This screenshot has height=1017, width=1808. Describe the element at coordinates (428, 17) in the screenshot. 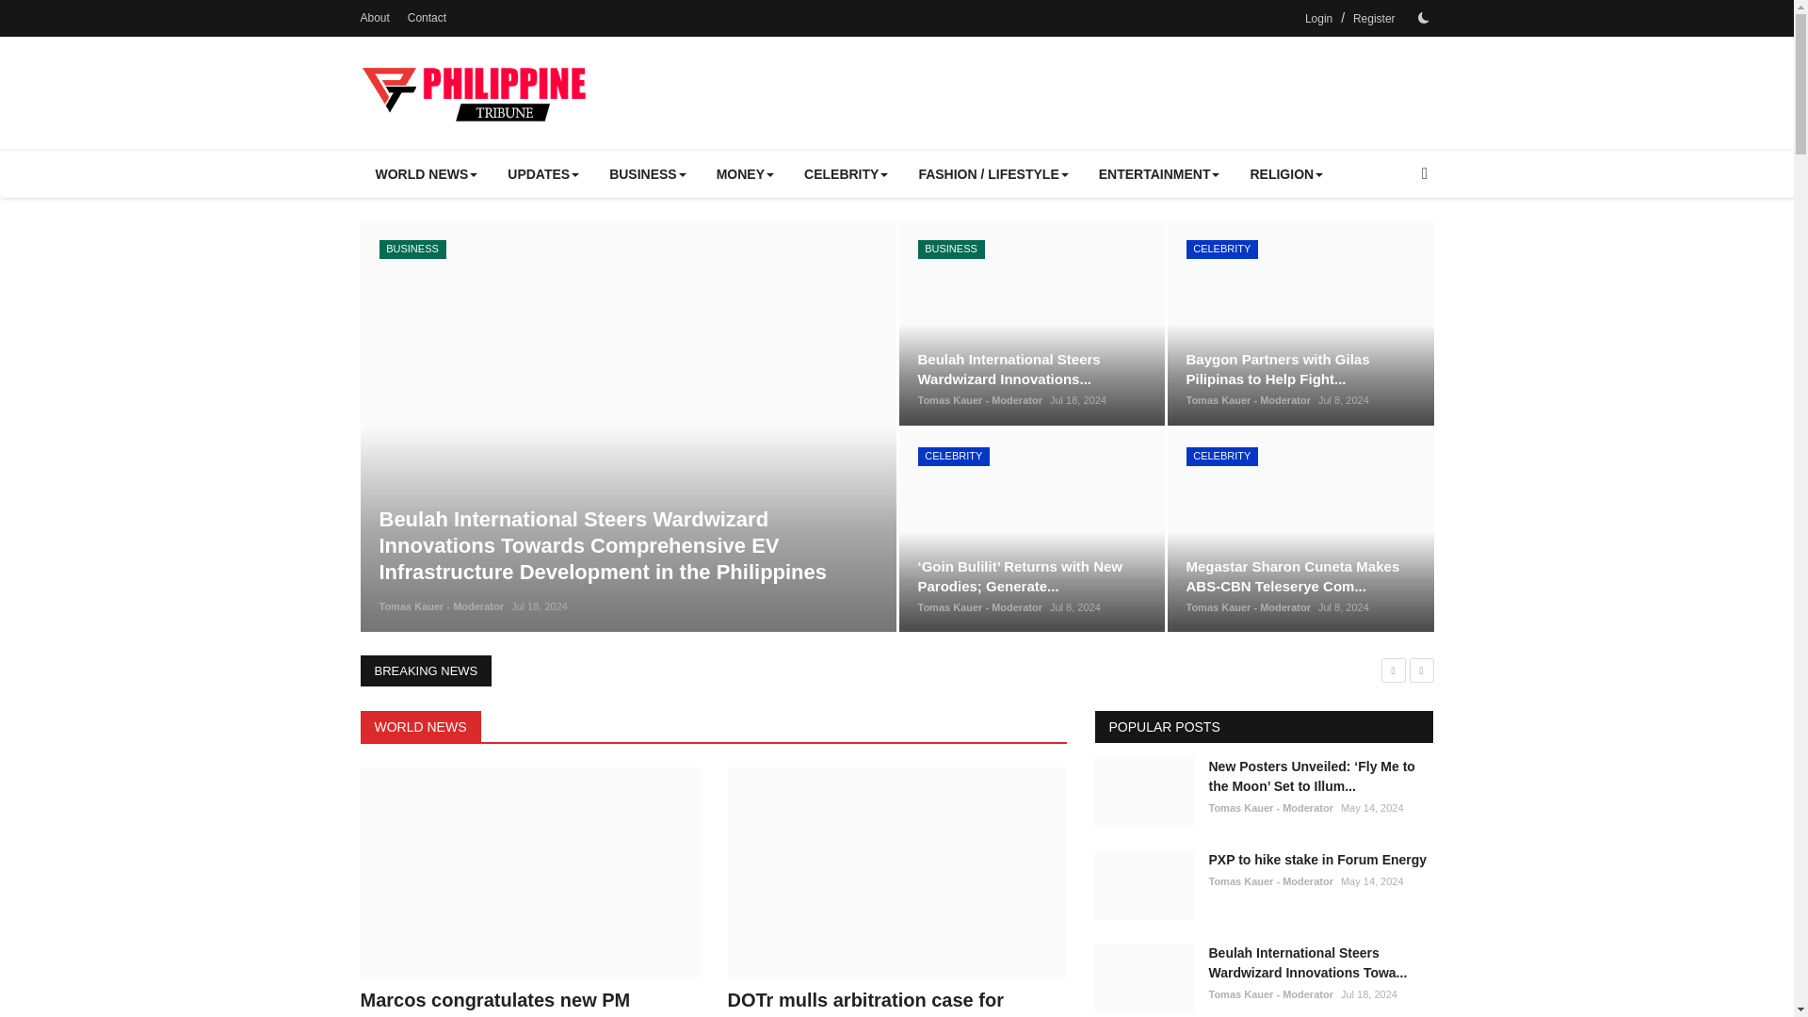

I see `Contact` at that location.